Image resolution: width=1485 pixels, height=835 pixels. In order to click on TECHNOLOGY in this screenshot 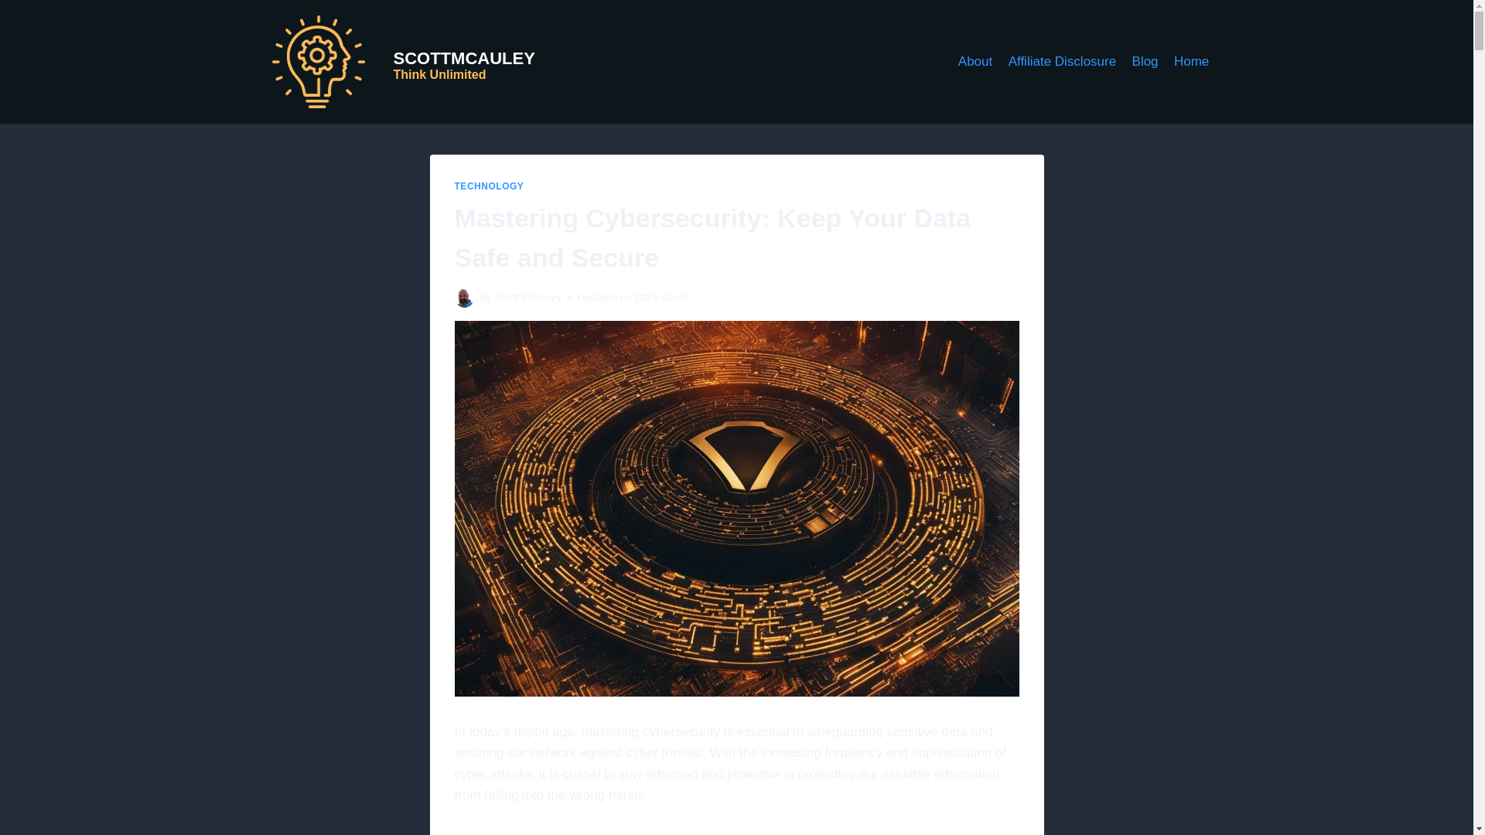, I will do `click(489, 186)`.